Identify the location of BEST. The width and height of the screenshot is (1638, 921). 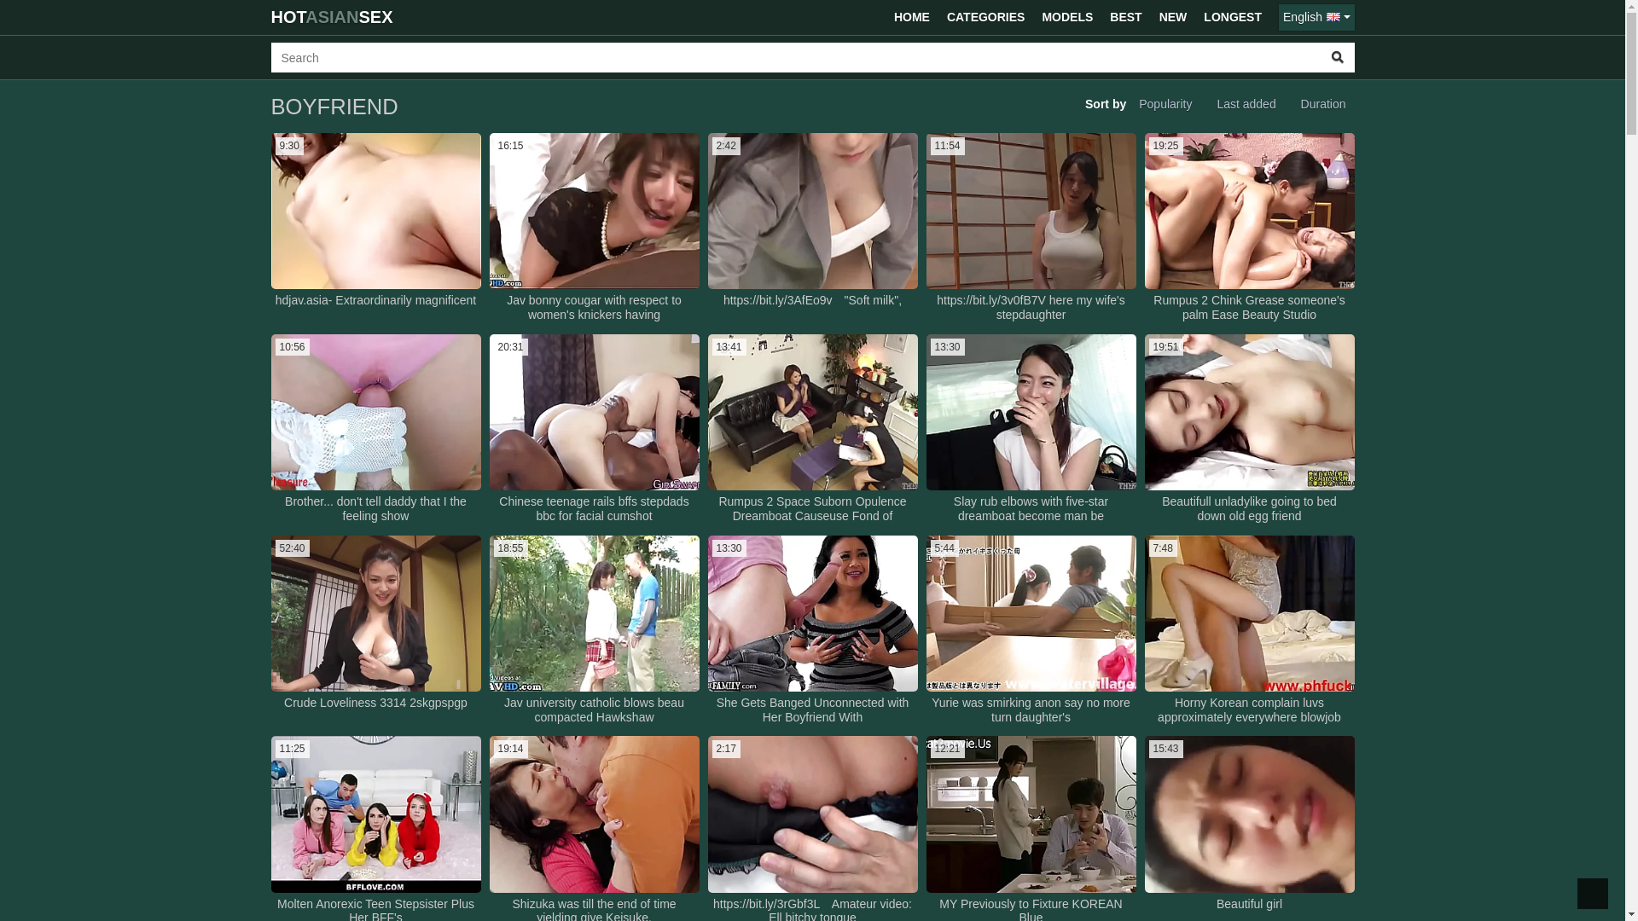
(1126, 17).